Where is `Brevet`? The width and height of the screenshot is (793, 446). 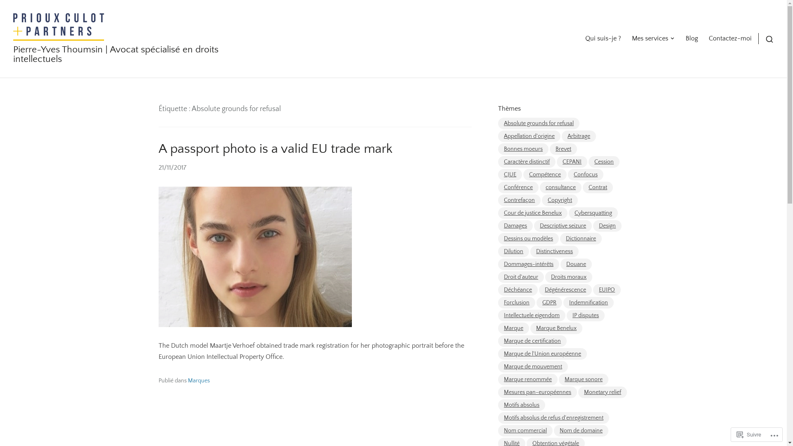 Brevet is located at coordinates (563, 149).